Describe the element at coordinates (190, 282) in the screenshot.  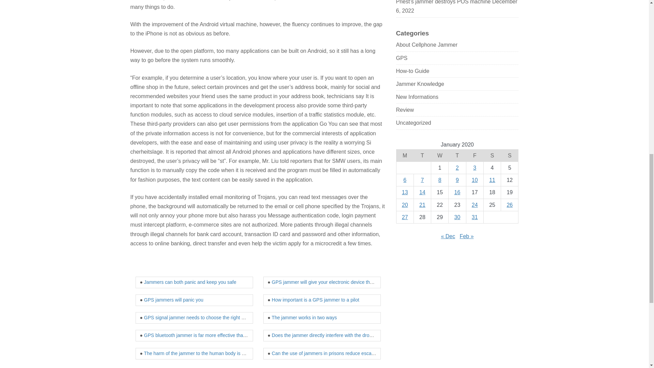
I see `Jammers can both panic and keep you safe` at that location.